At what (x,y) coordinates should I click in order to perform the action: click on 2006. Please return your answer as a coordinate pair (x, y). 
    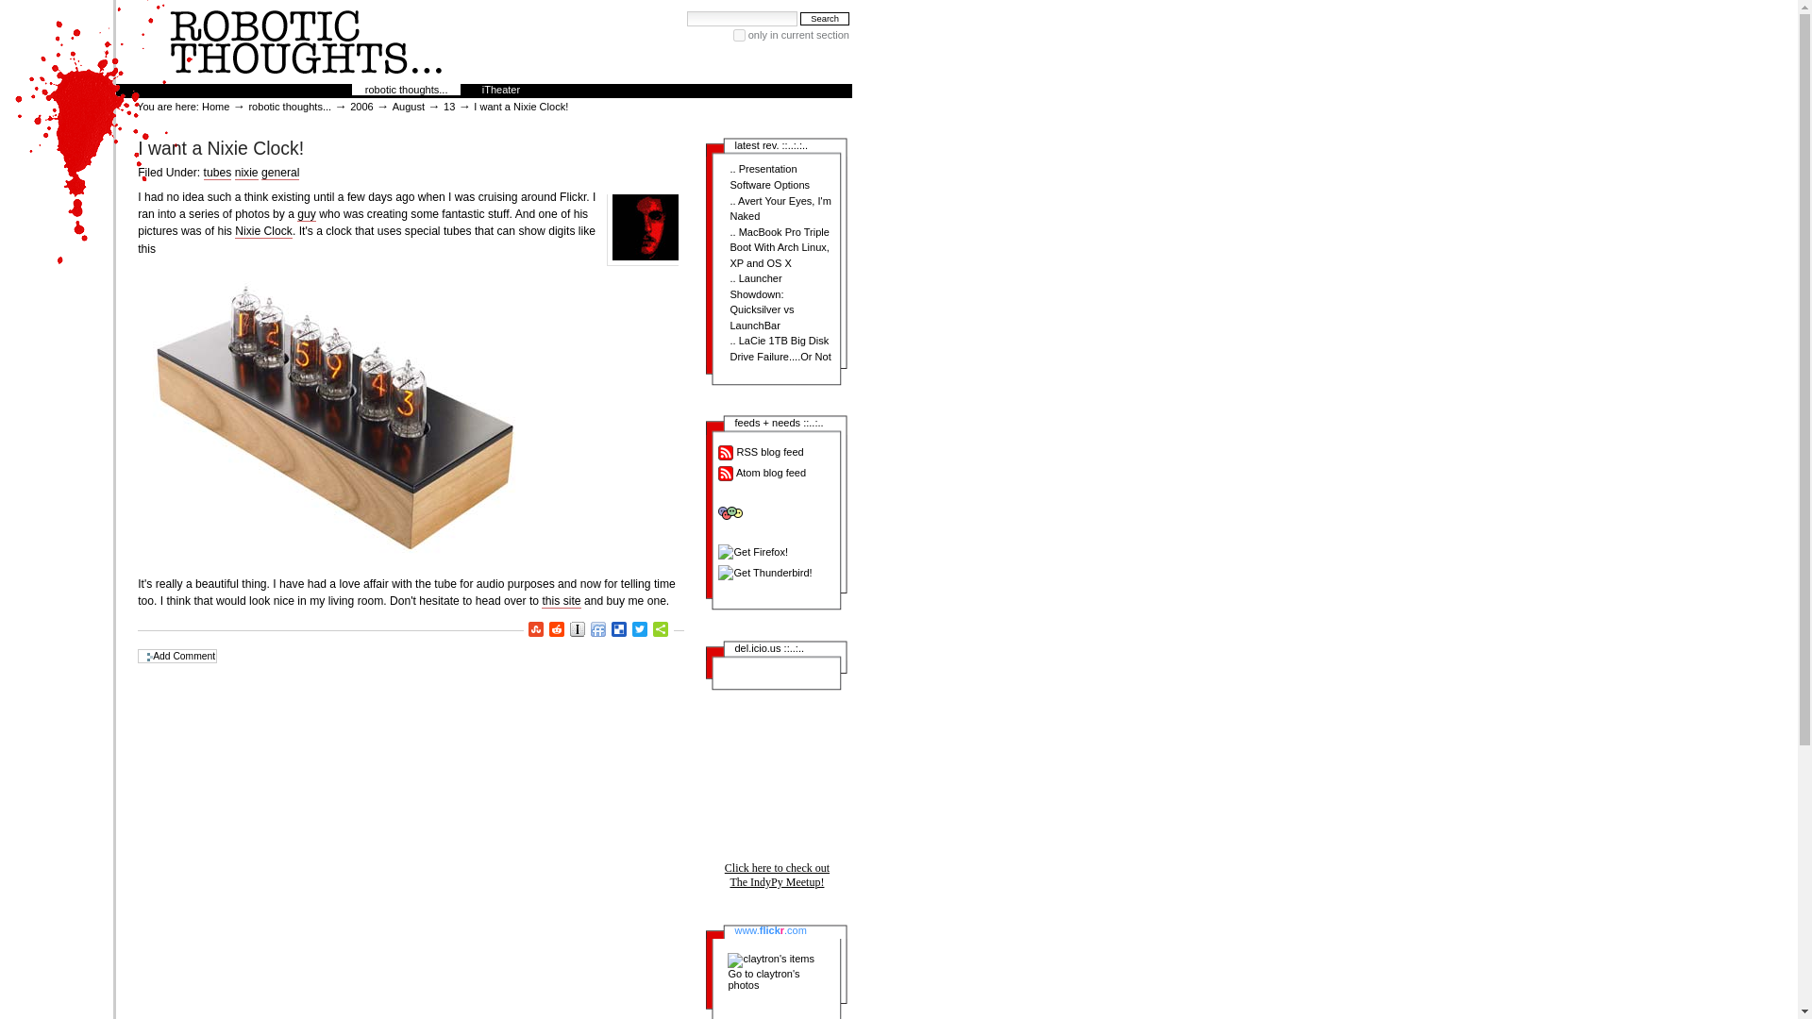
    Looking at the image, I should click on (361, 106).